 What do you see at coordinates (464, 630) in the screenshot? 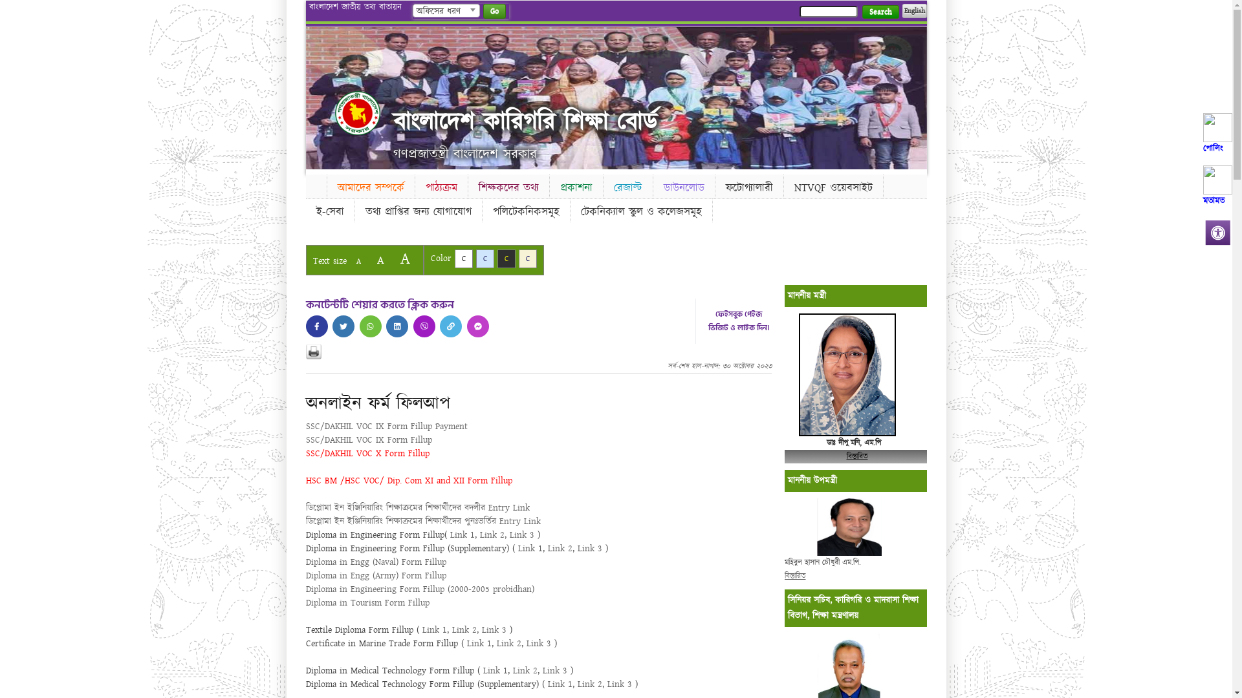
I see `Link 2` at bounding box center [464, 630].